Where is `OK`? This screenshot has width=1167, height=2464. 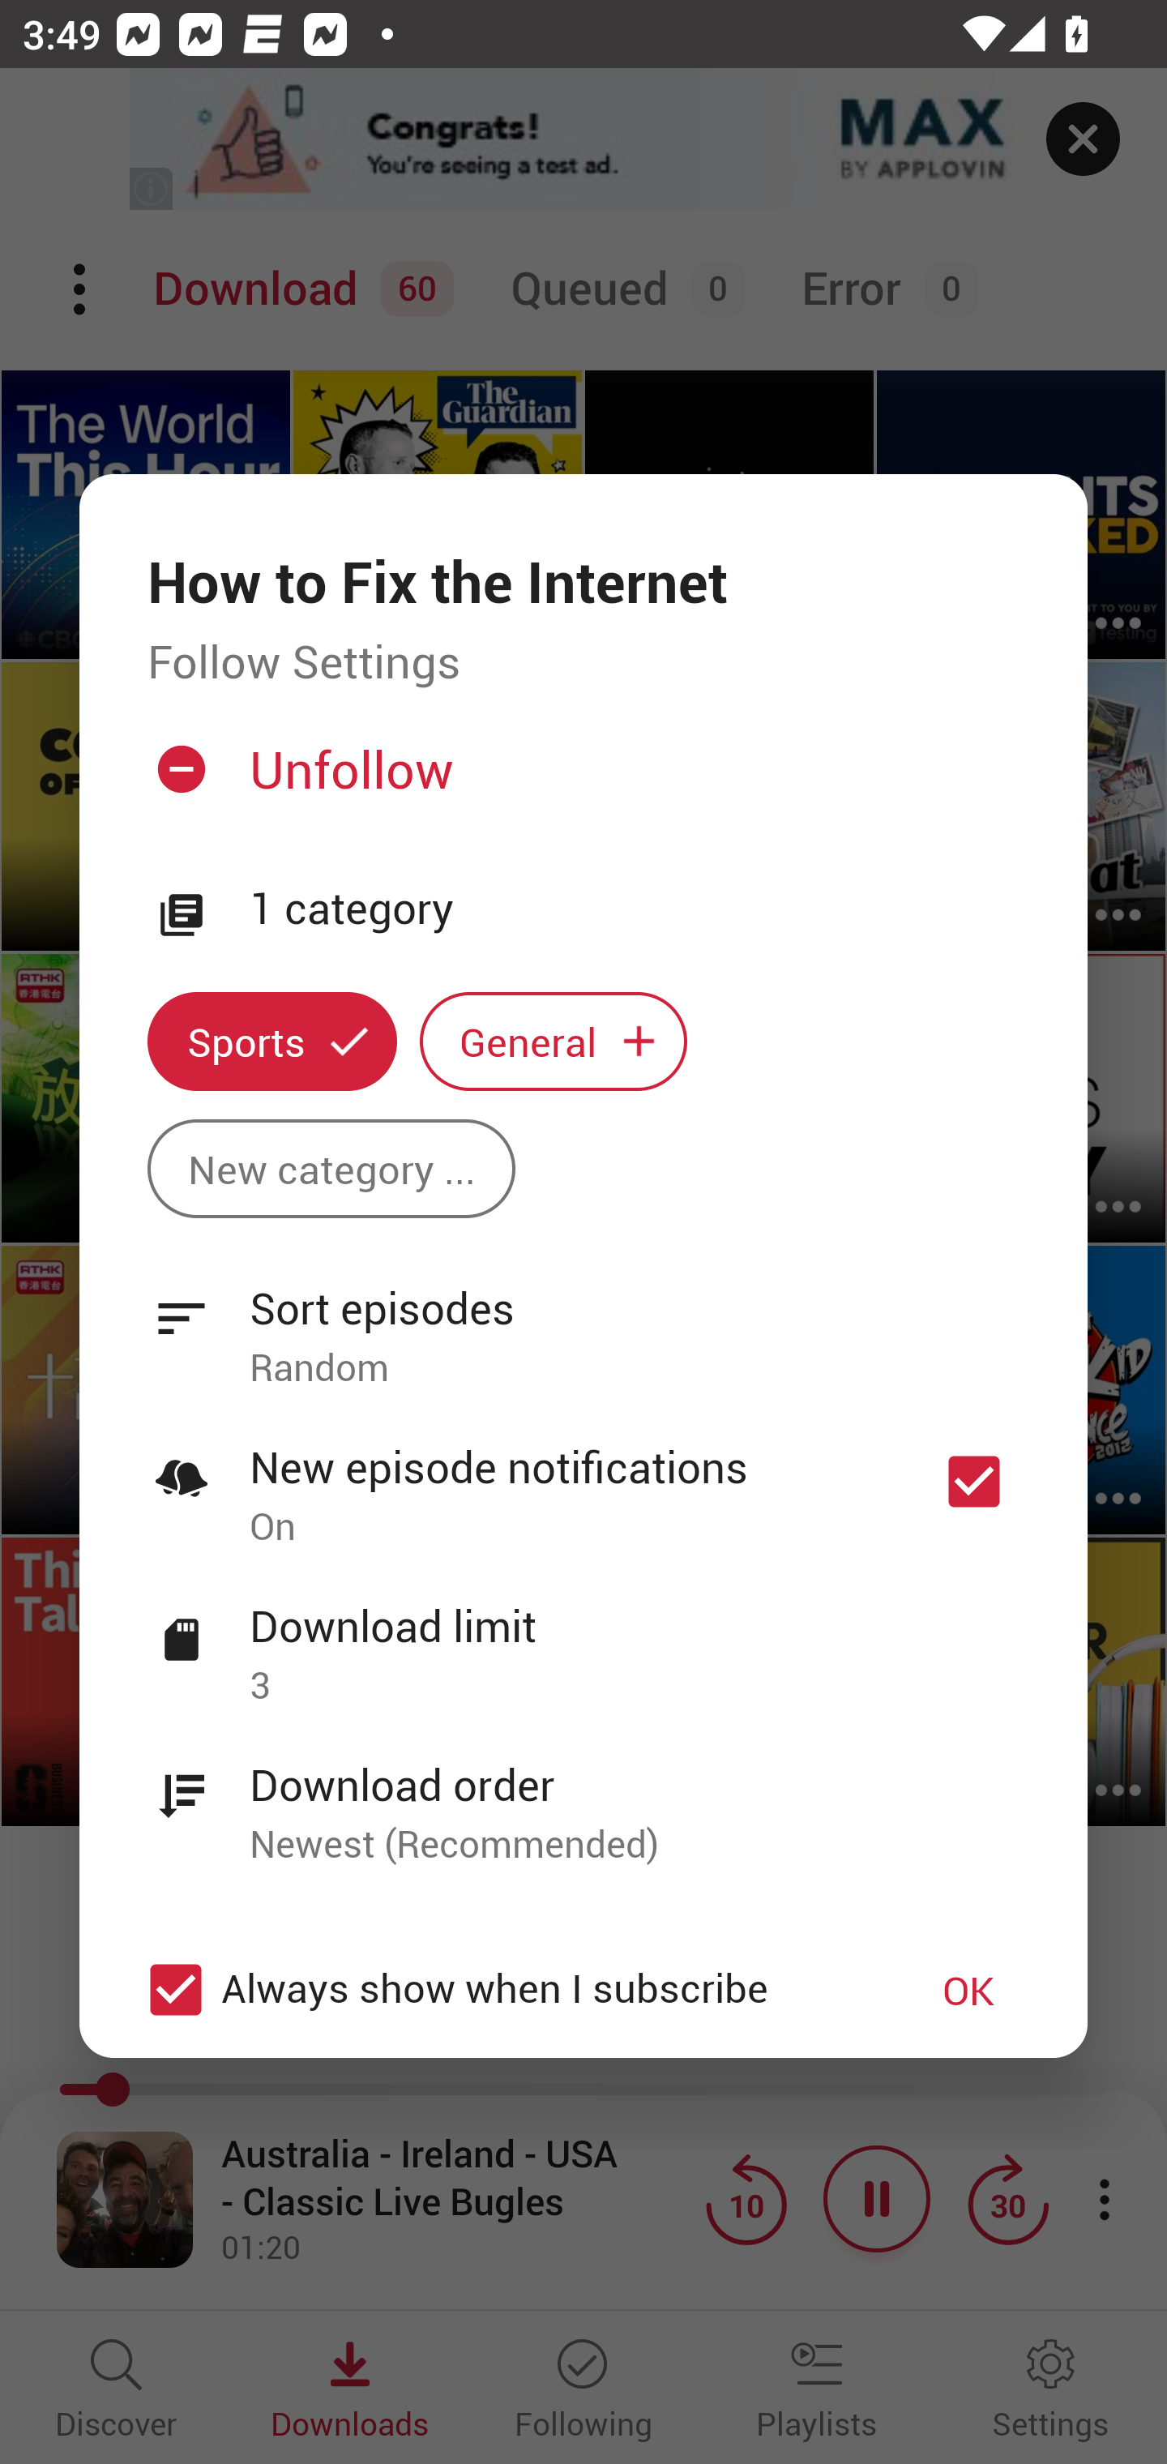
OK is located at coordinates (968, 1989).